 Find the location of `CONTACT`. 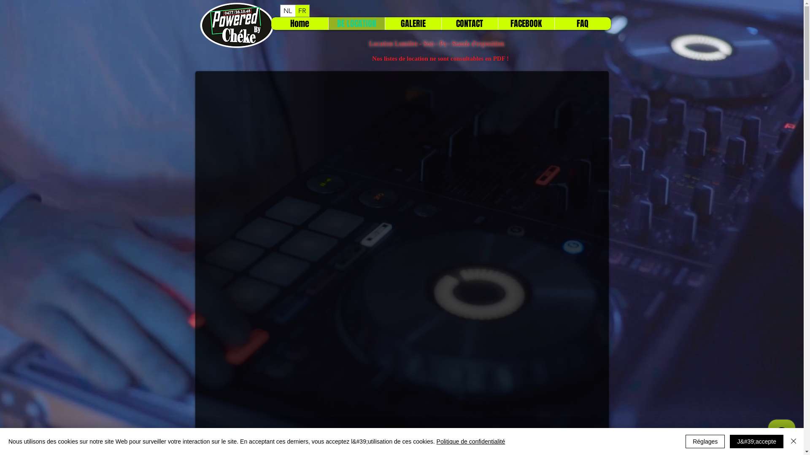

CONTACT is located at coordinates (470, 24).